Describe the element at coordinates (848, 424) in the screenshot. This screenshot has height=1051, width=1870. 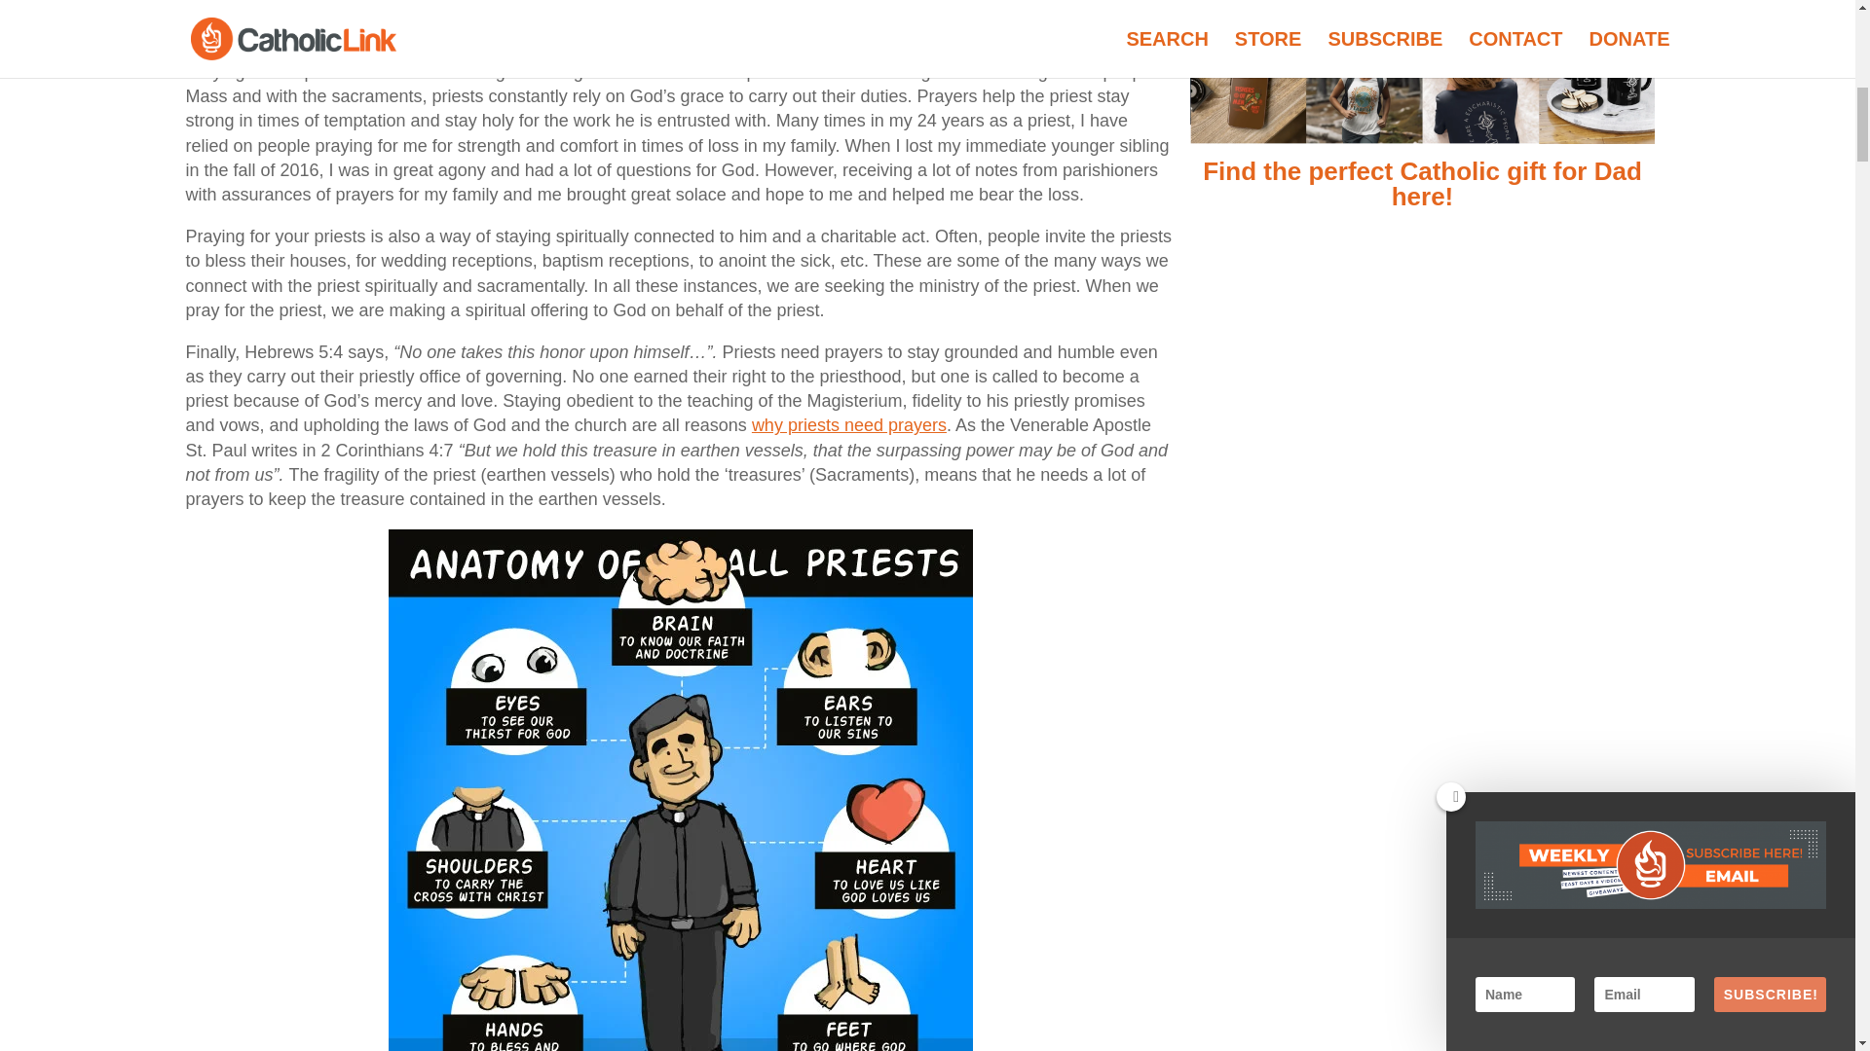
I see `why priests need prayers` at that location.